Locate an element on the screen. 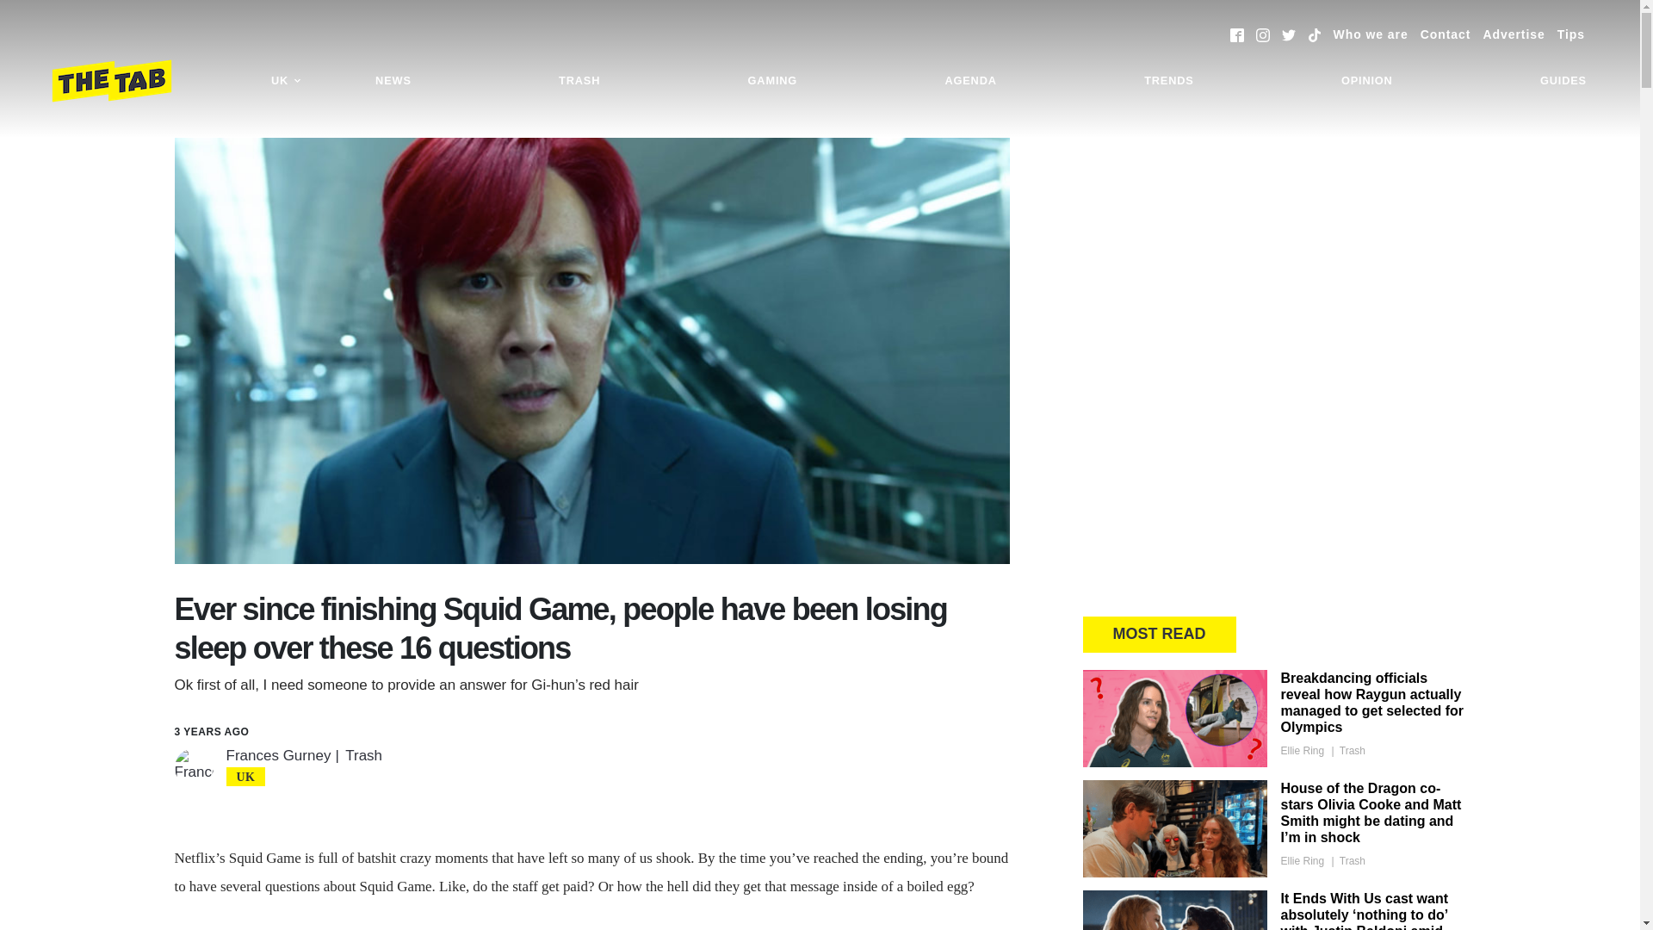  AGENDA is located at coordinates (969, 81).